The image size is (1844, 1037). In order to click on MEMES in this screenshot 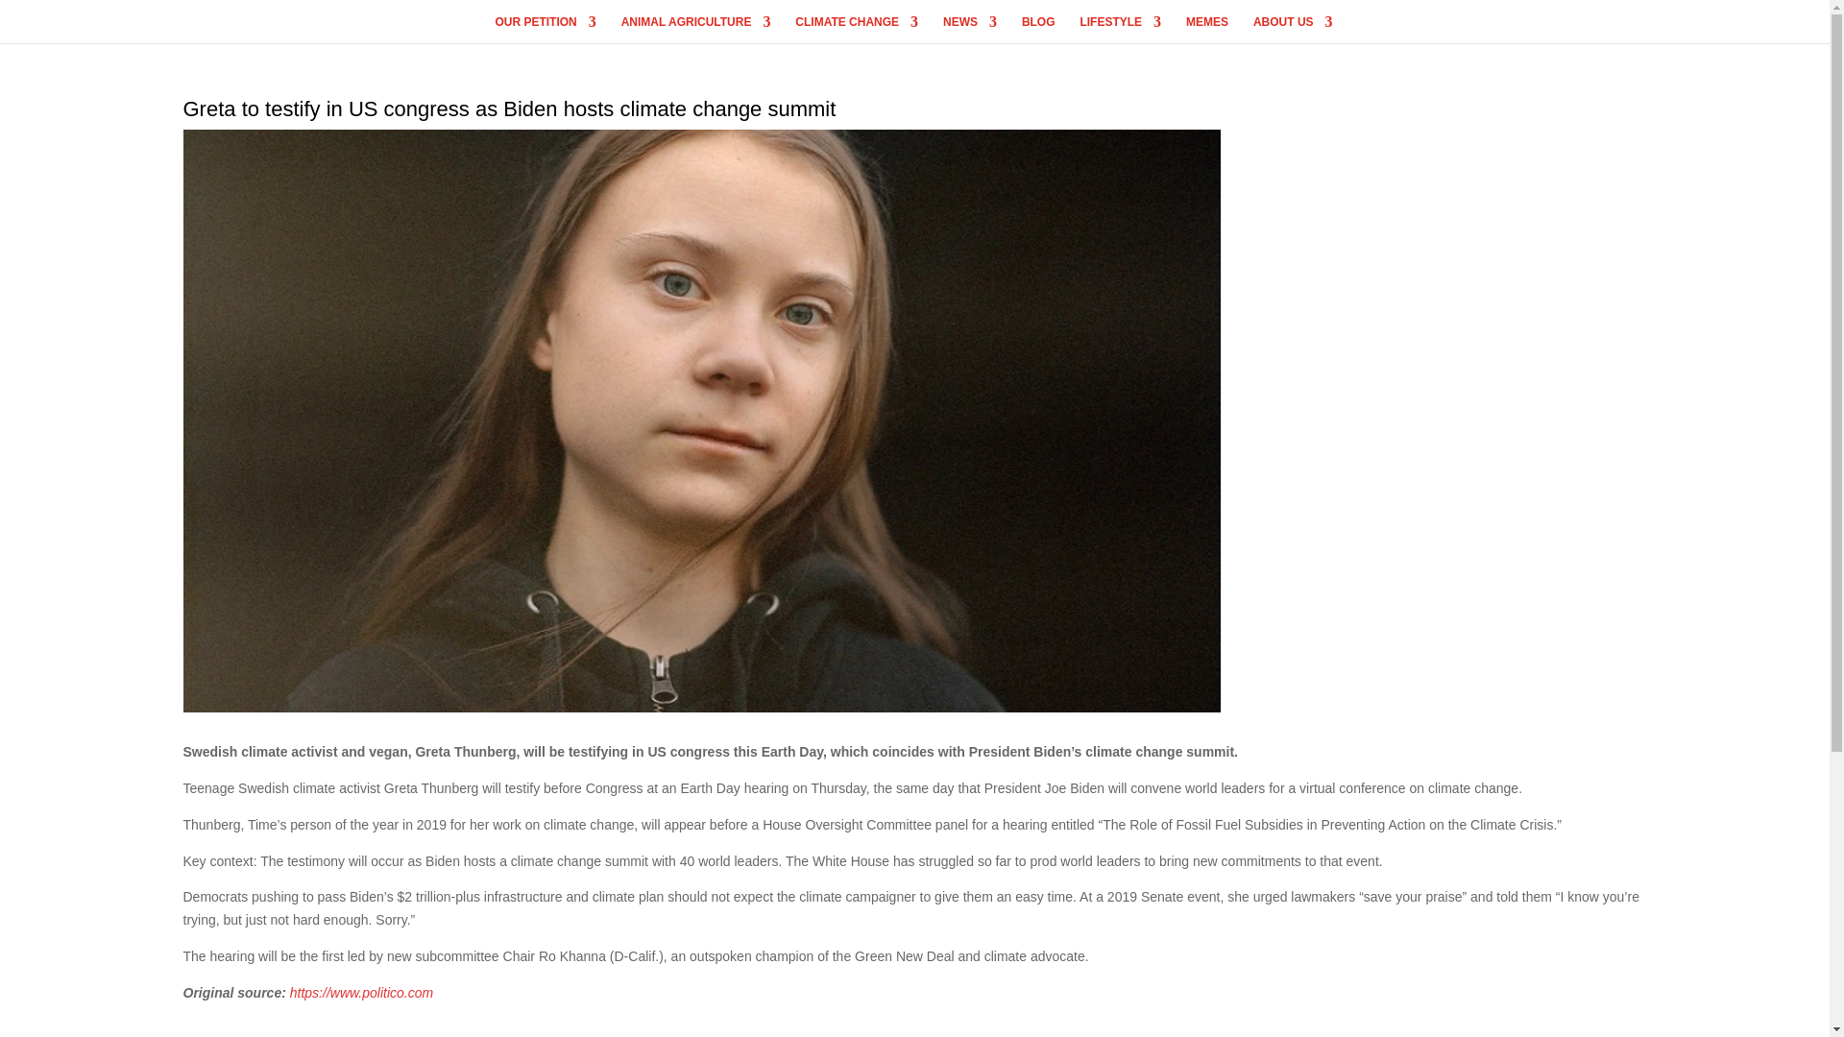, I will do `click(1206, 29)`.